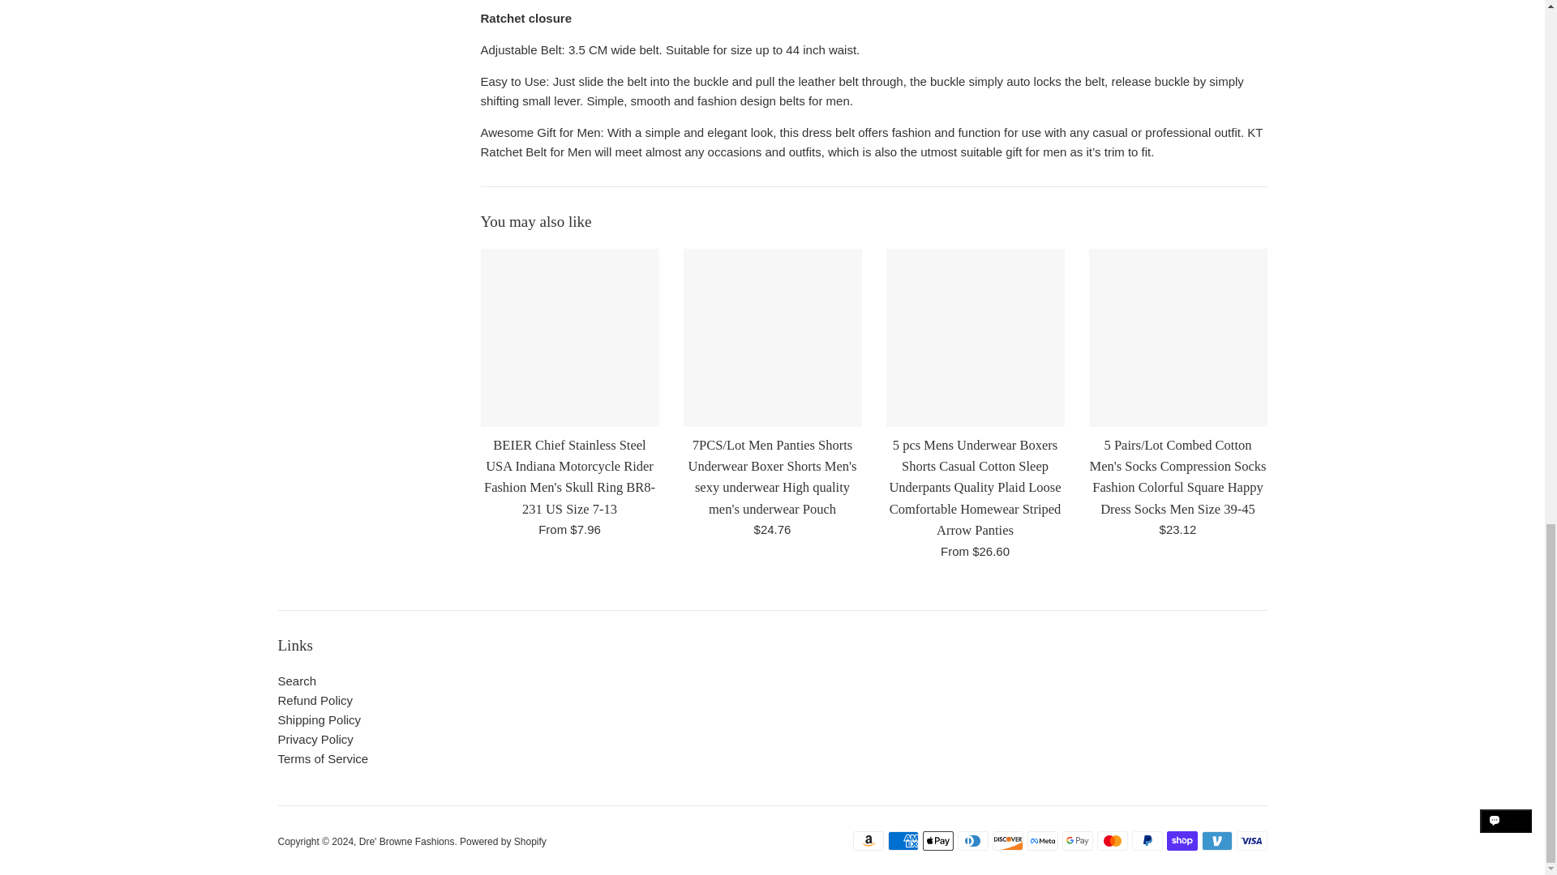  I want to click on Venmo, so click(1217, 841).